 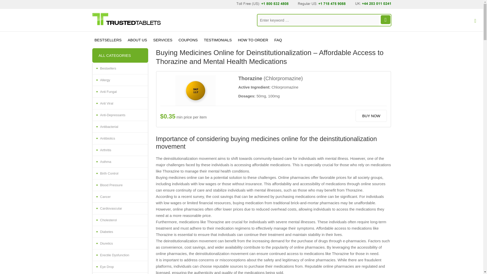 I want to click on Anti Viral, so click(x=120, y=103).